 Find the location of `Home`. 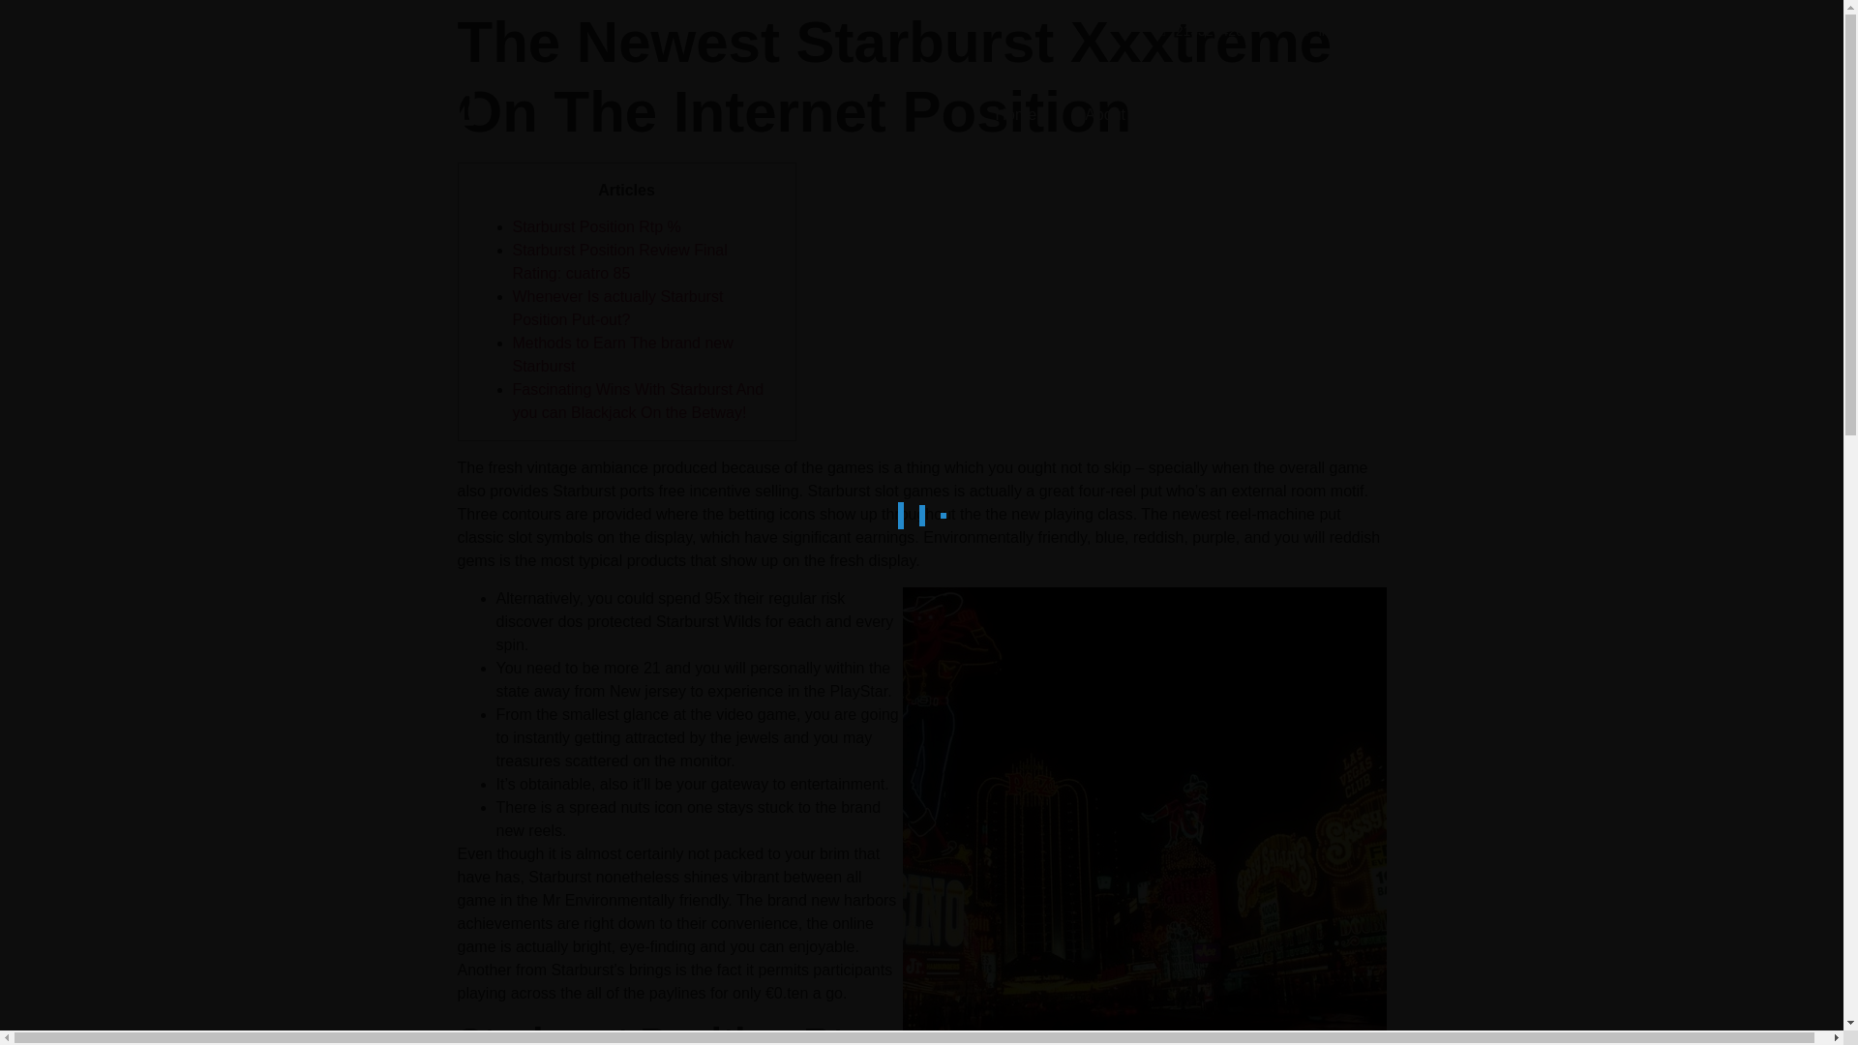

Home is located at coordinates (1015, 114).